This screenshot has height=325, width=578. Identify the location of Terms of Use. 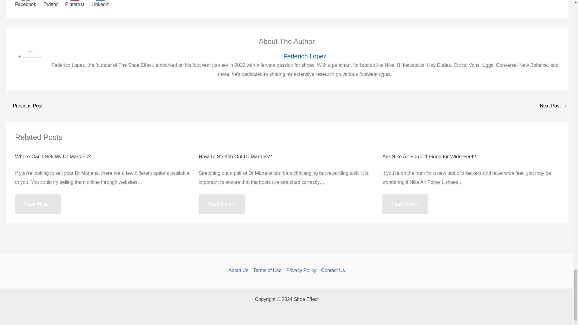
(267, 270).